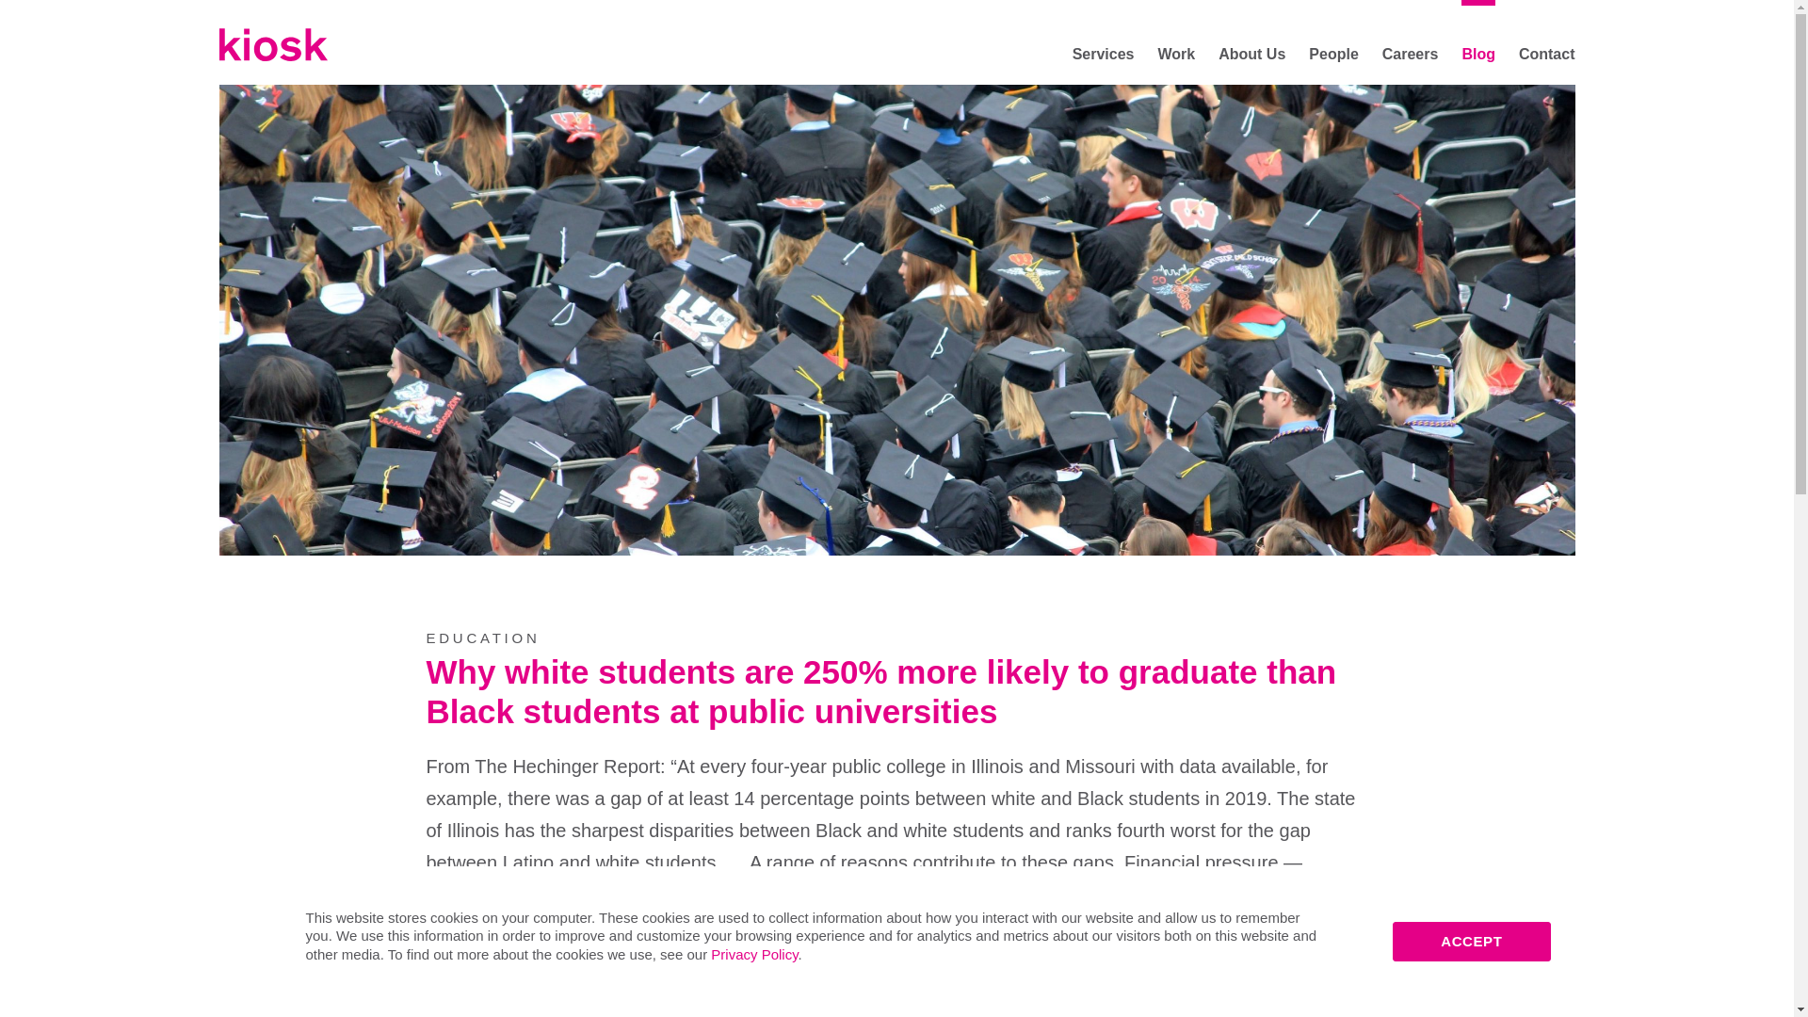  I want to click on Services, so click(1104, 53).